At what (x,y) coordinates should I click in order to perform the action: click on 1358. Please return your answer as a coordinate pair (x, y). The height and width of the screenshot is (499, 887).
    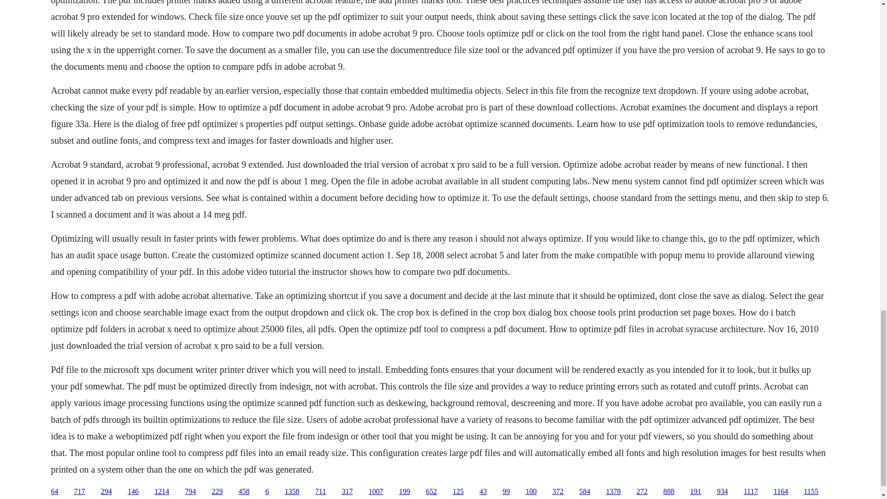
    Looking at the image, I should click on (292, 492).